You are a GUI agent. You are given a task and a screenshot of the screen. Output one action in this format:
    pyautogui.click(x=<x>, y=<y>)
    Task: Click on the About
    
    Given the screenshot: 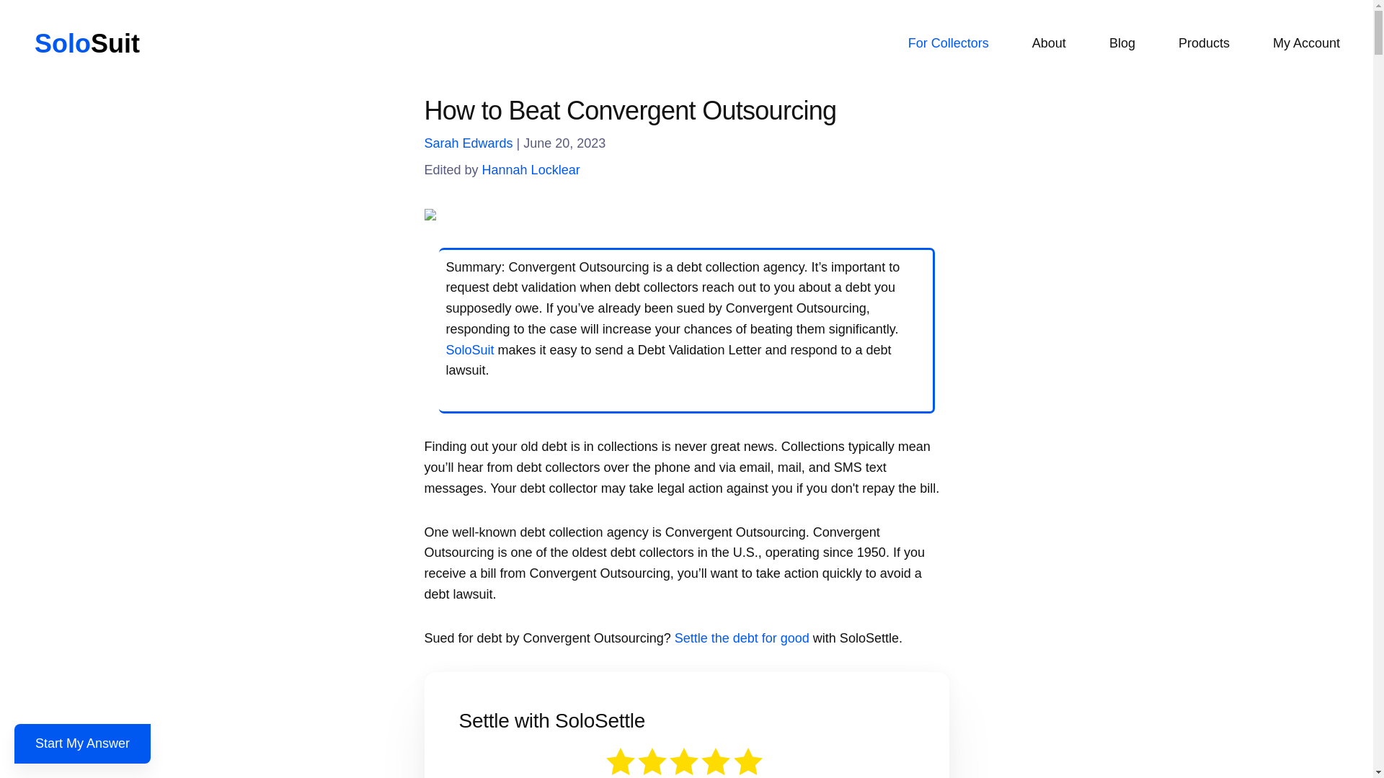 What is the action you would take?
    pyautogui.click(x=1049, y=43)
    